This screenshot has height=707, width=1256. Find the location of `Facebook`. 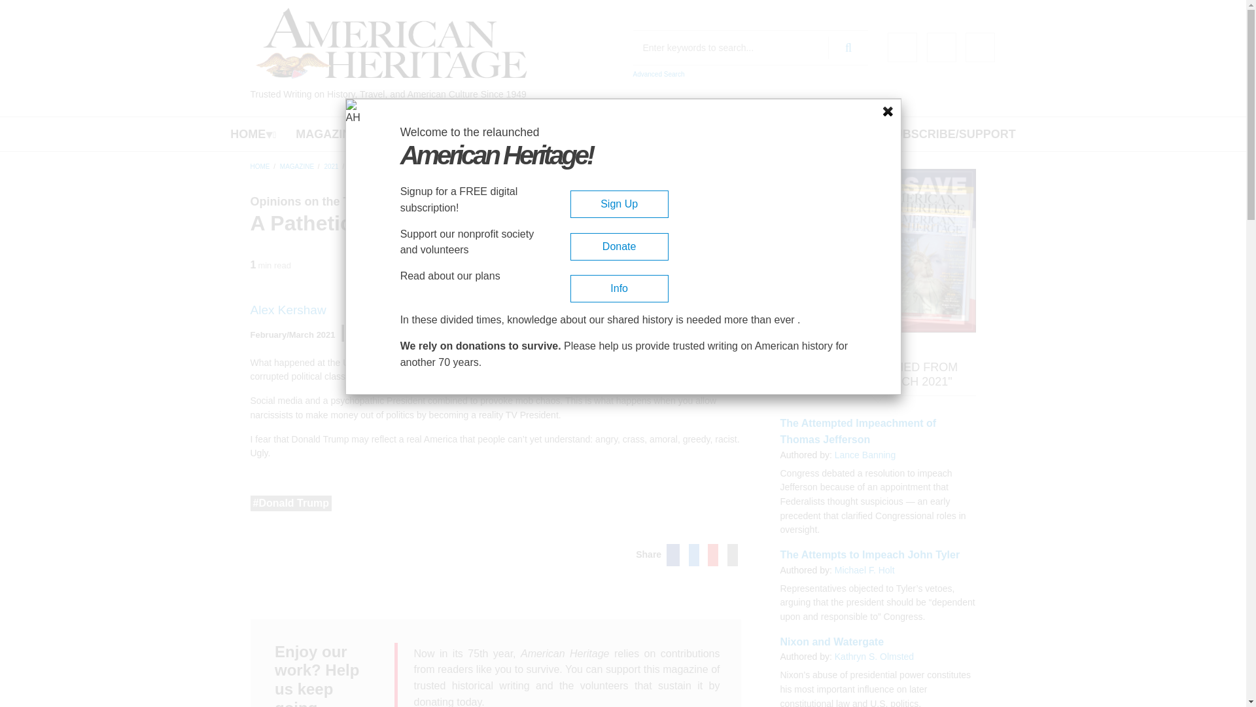

Facebook is located at coordinates (902, 47).